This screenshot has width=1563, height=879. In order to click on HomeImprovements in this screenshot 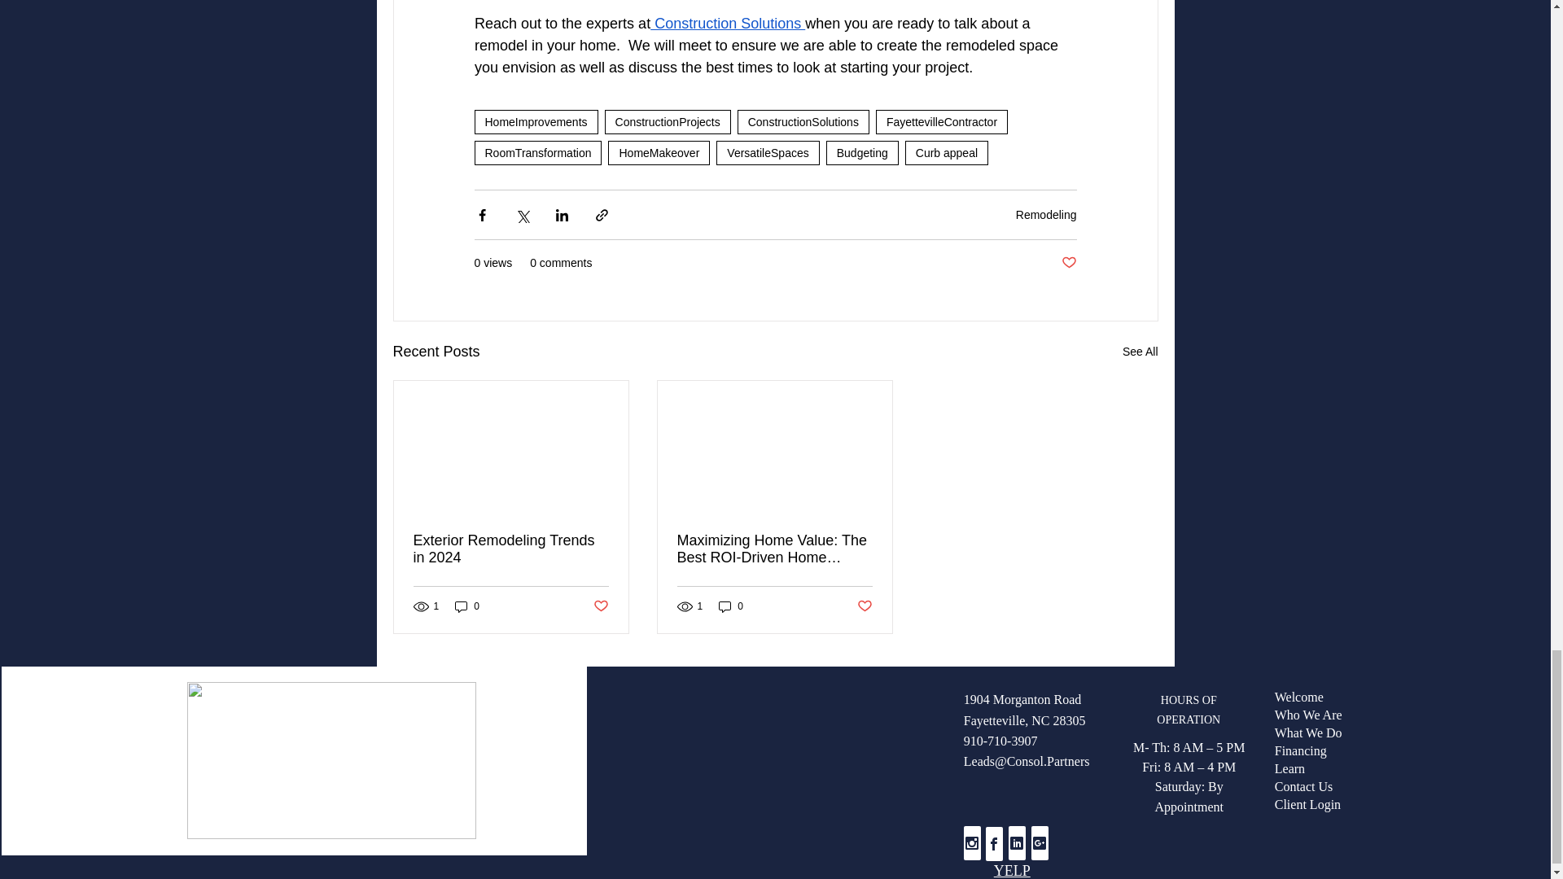, I will do `click(535, 122)`.